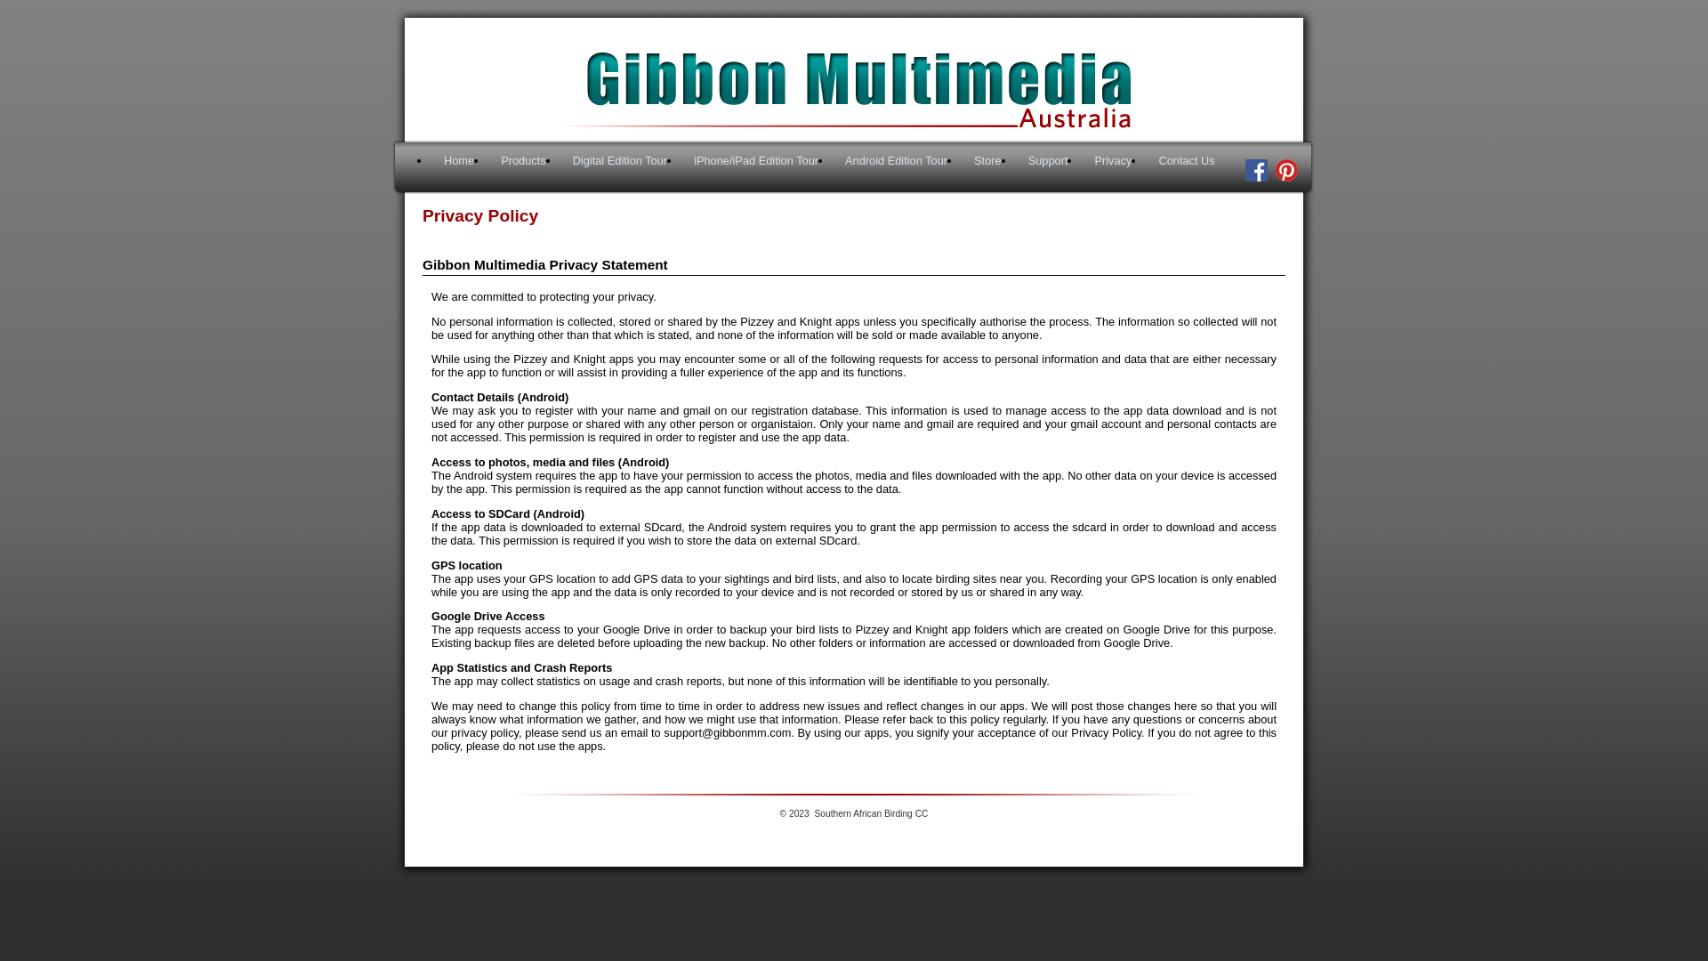  I want to click on Store, so click(987, 160).